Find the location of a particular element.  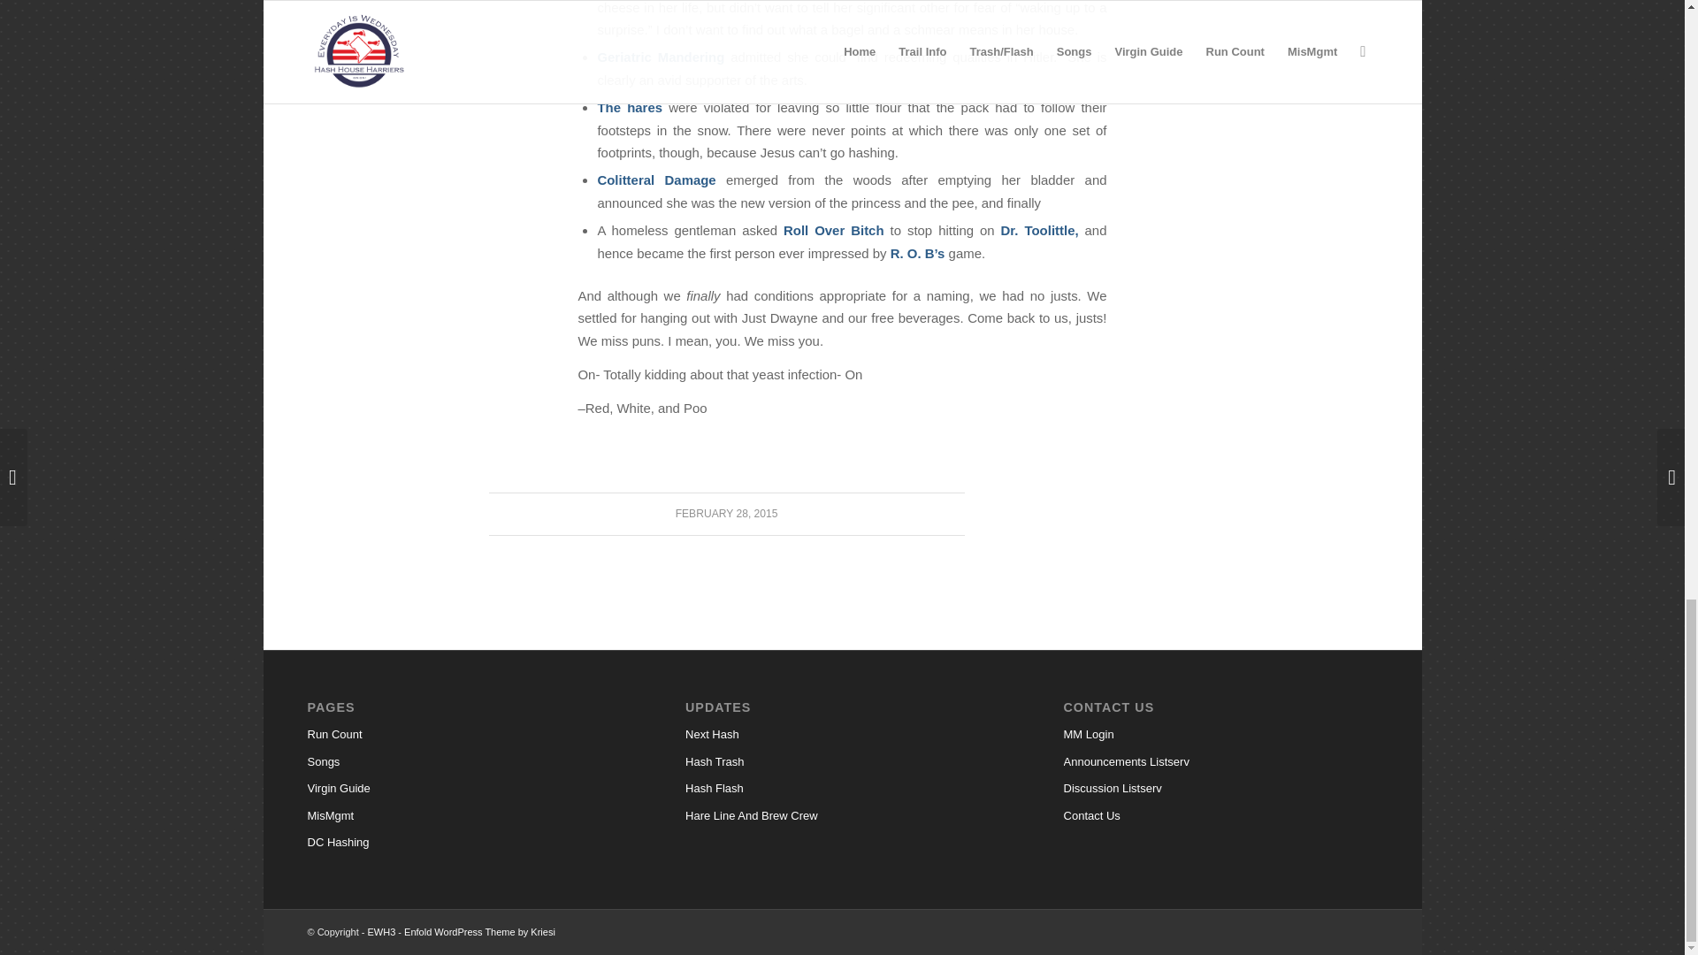

Songs is located at coordinates (463, 761).